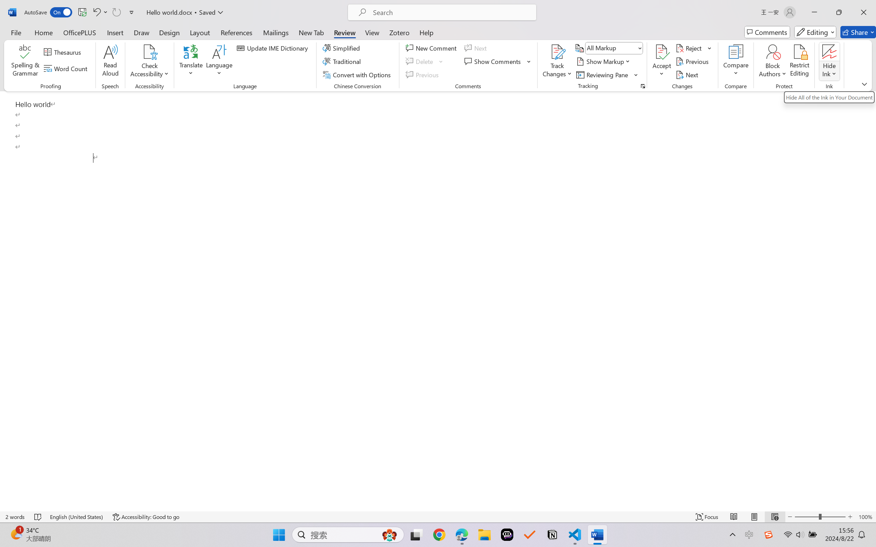  What do you see at coordinates (829, 62) in the screenshot?
I see `Hide Ink` at bounding box center [829, 62].